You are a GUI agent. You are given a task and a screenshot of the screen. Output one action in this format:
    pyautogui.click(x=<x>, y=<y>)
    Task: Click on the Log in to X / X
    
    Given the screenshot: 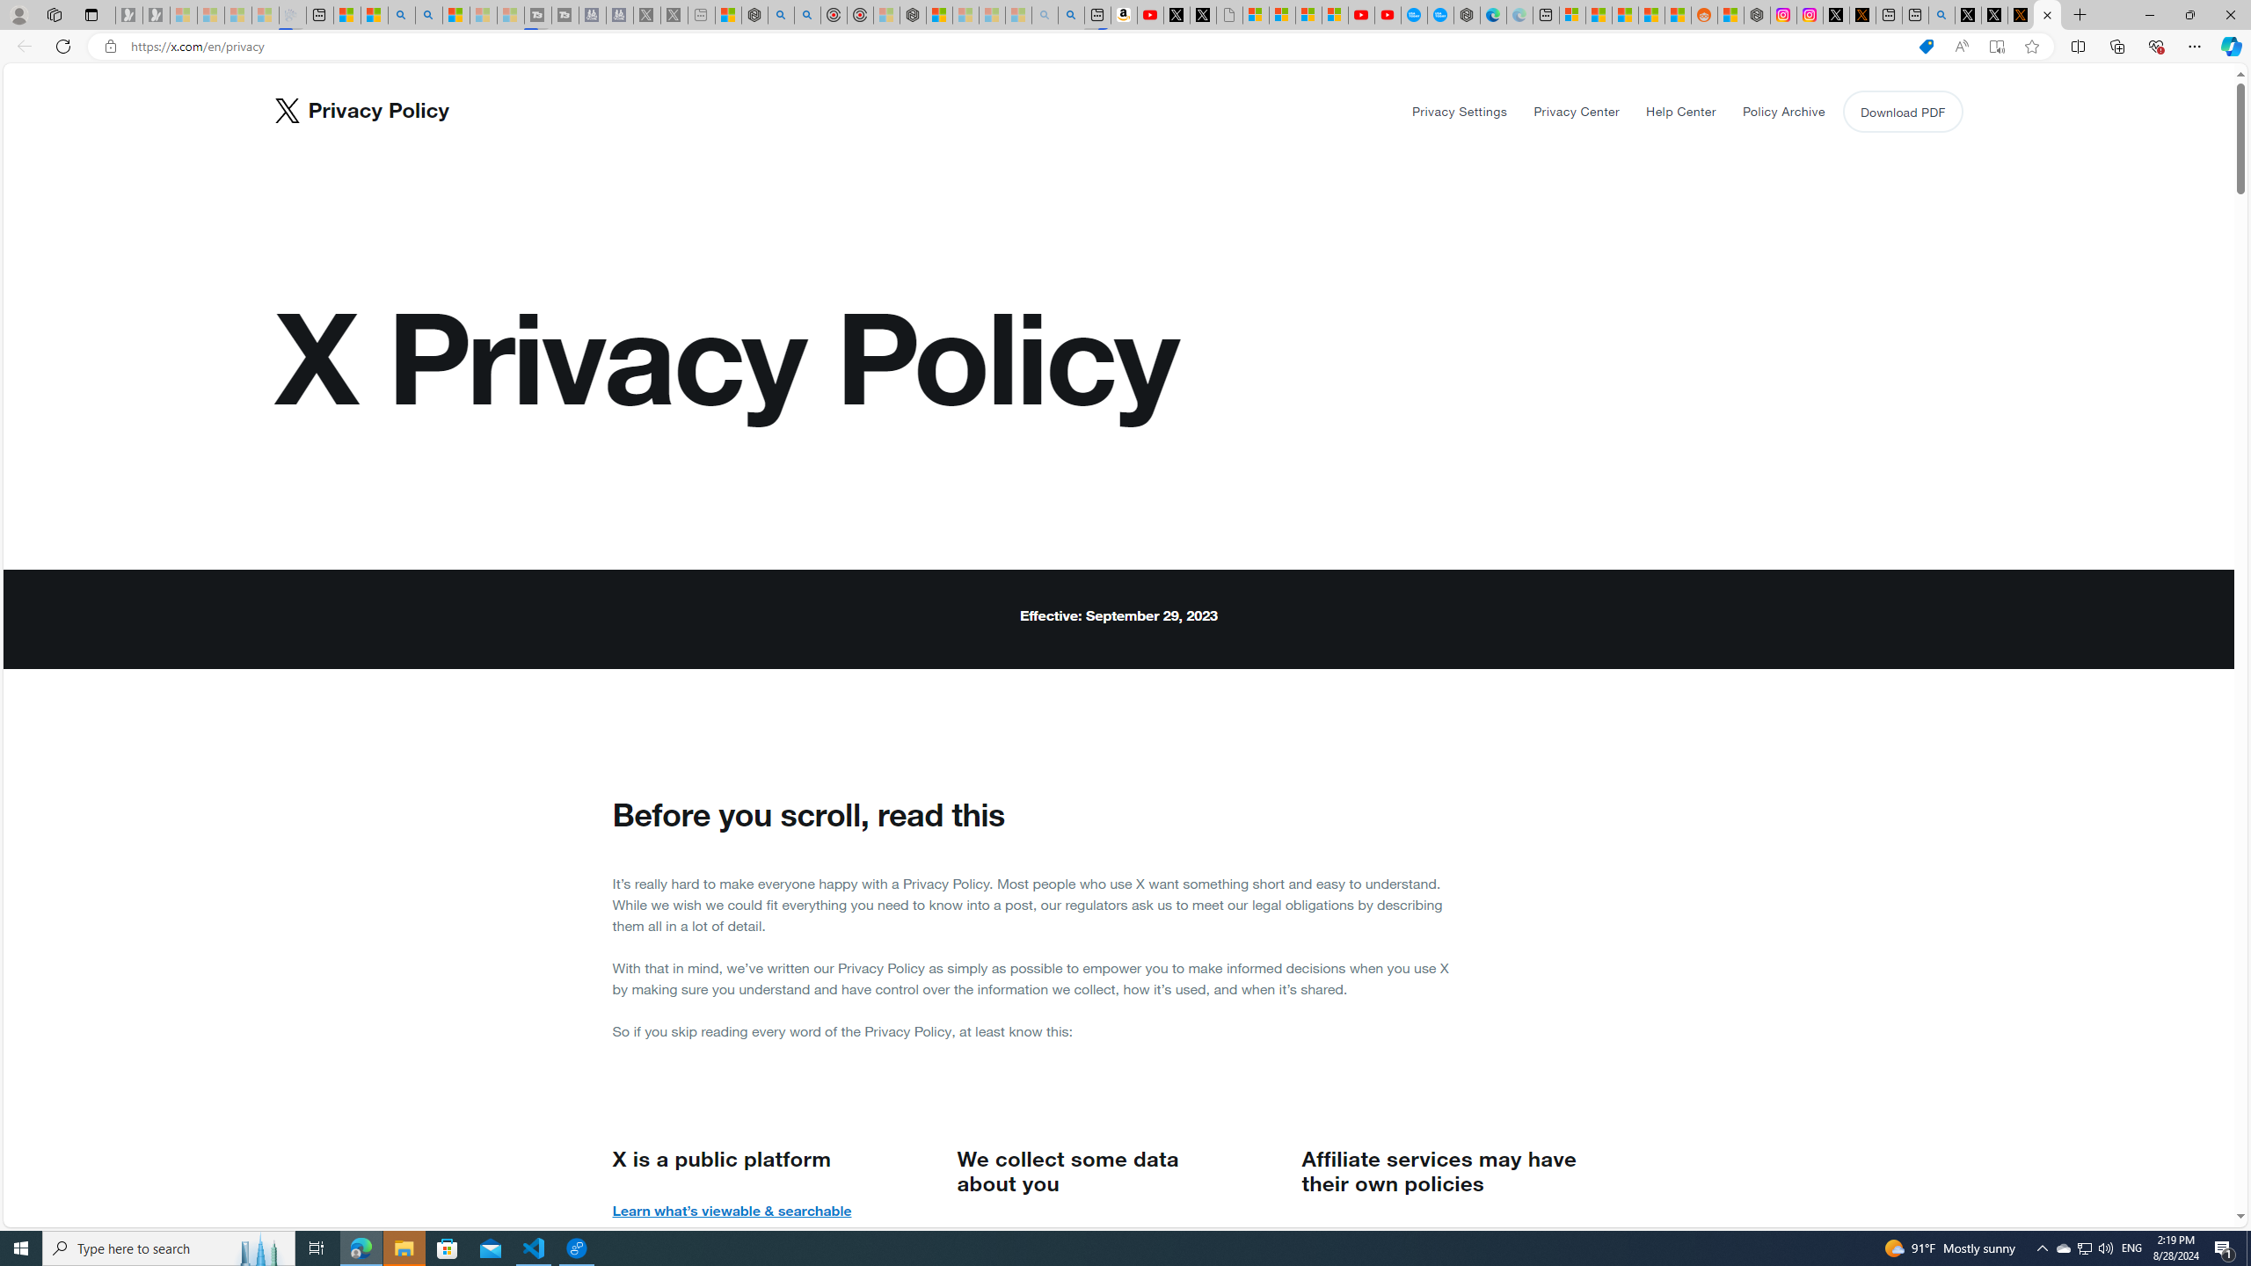 What is the action you would take?
    pyautogui.click(x=1836, y=15)
    